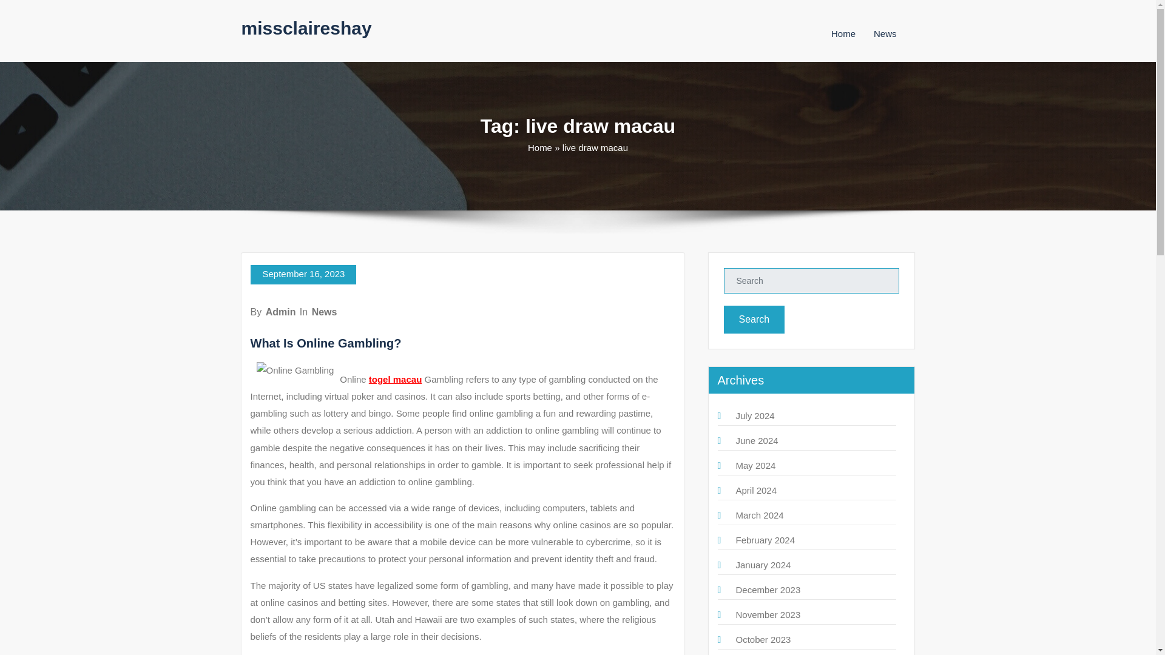 This screenshot has height=655, width=1165. I want to click on News, so click(885, 33).